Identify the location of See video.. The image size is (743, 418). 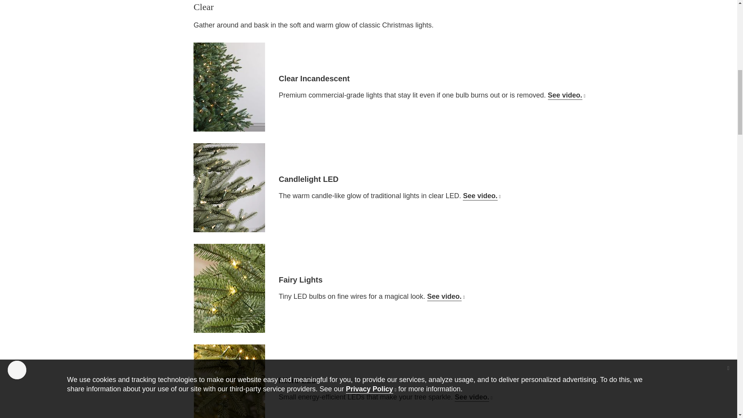
(473, 397).